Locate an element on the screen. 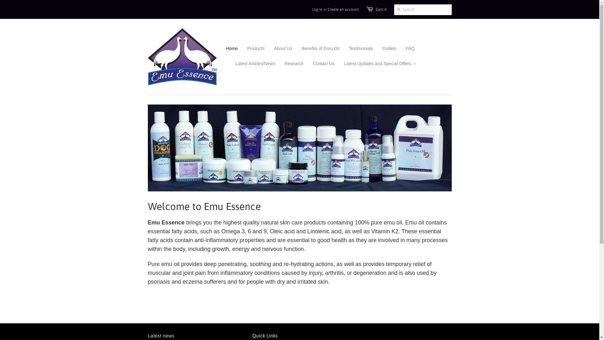 This screenshot has height=340, width=604. Create an account is located at coordinates (343, 9).